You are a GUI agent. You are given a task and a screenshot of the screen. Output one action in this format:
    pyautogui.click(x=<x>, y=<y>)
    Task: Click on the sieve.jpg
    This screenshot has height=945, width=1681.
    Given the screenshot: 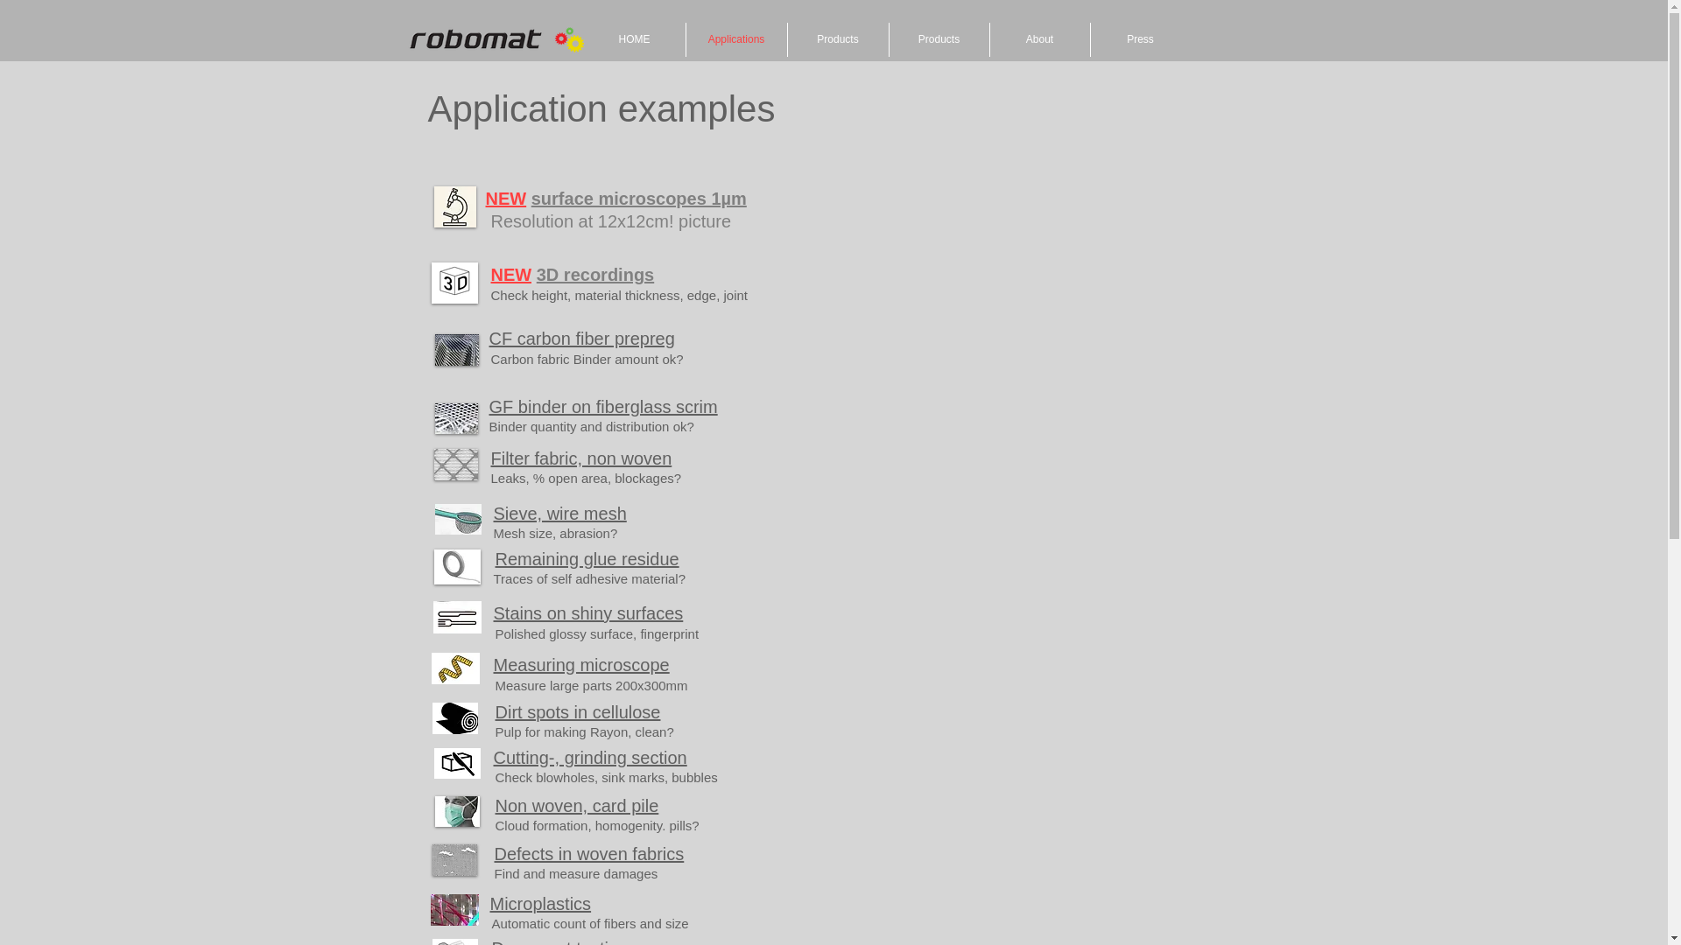 What is the action you would take?
    pyautogui.click(x=457, y=519)
    